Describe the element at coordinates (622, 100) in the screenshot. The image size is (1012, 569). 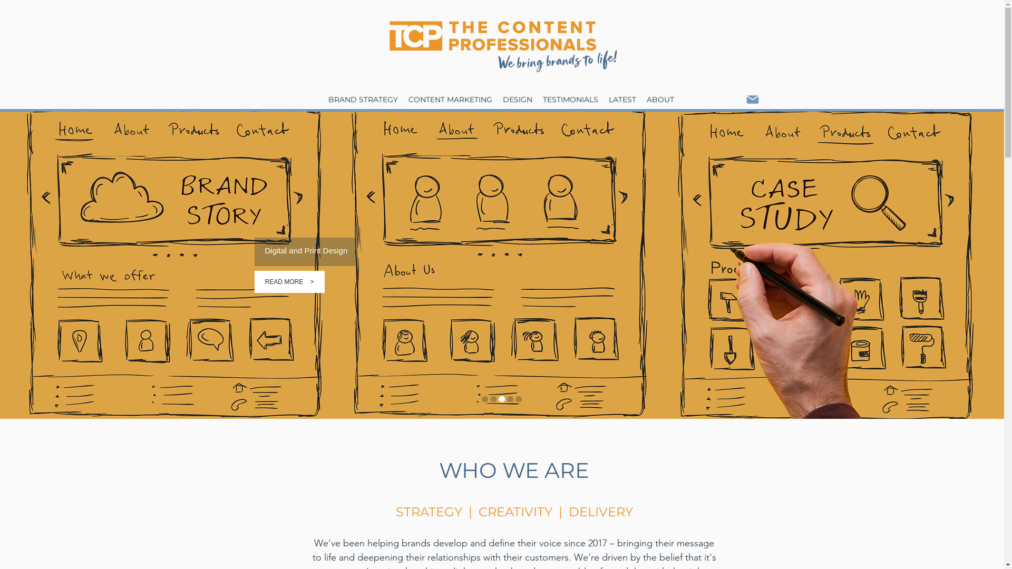
I see `LATEST` at that location.